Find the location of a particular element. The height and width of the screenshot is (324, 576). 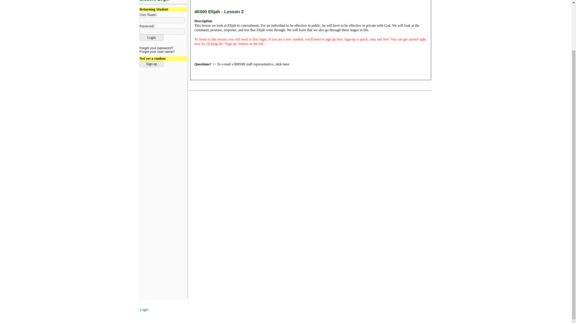

Login is located at coordinates (151, 37).